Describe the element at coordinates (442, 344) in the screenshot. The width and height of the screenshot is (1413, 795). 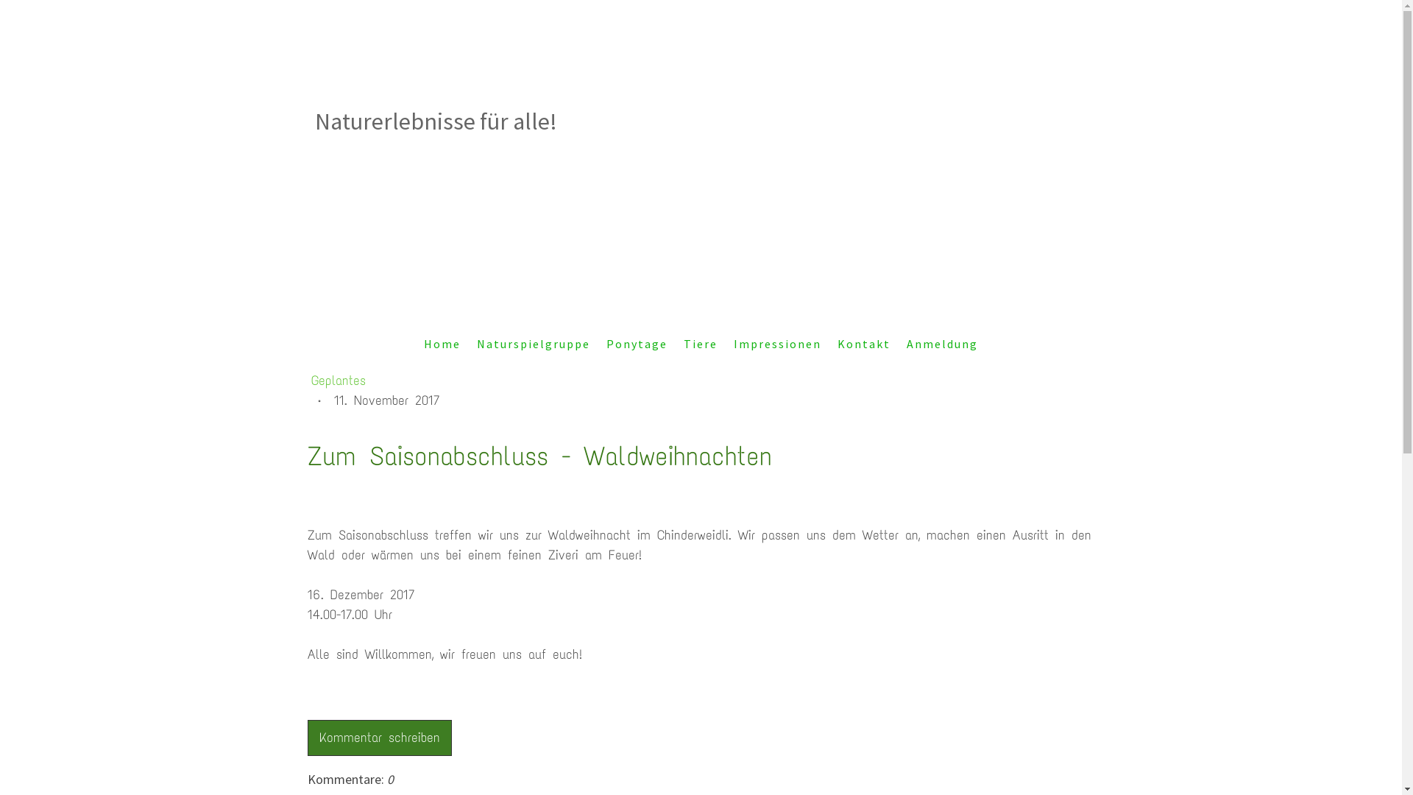
I see `Home` at that location.